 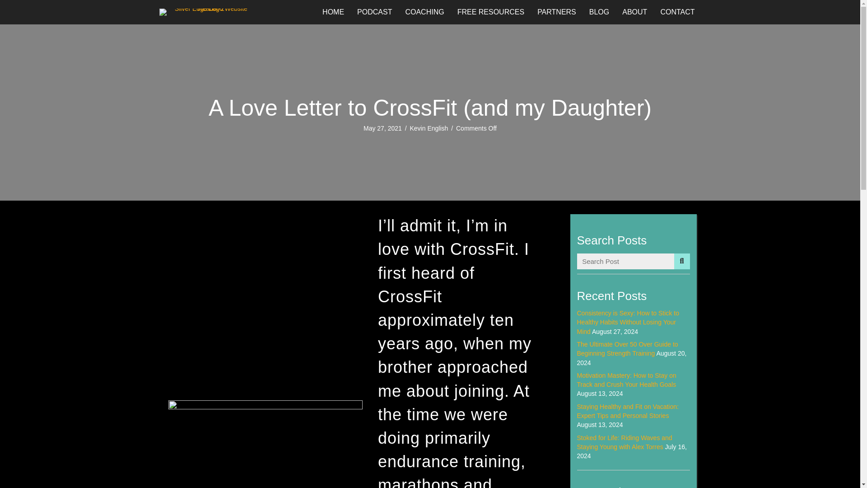 What do you see at coordinates (207, 12) in the screenshot?
I see `Silver Edge Logo Website Header-2` at bounding box center [207, 12].